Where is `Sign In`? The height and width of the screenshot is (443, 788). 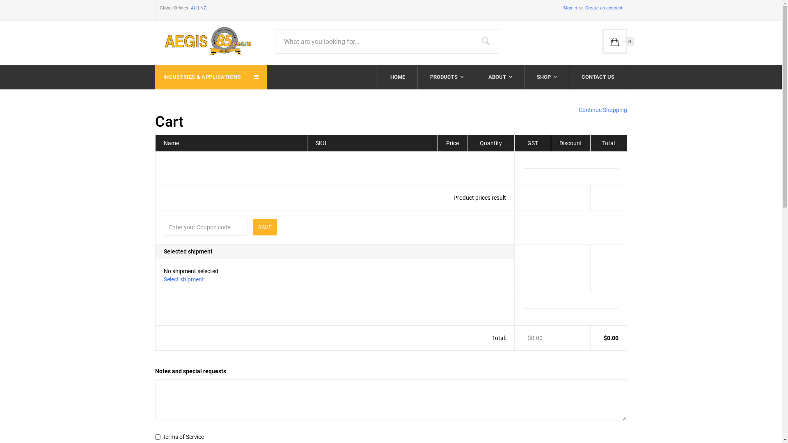
Sign In is located at coordinates (570, 8).